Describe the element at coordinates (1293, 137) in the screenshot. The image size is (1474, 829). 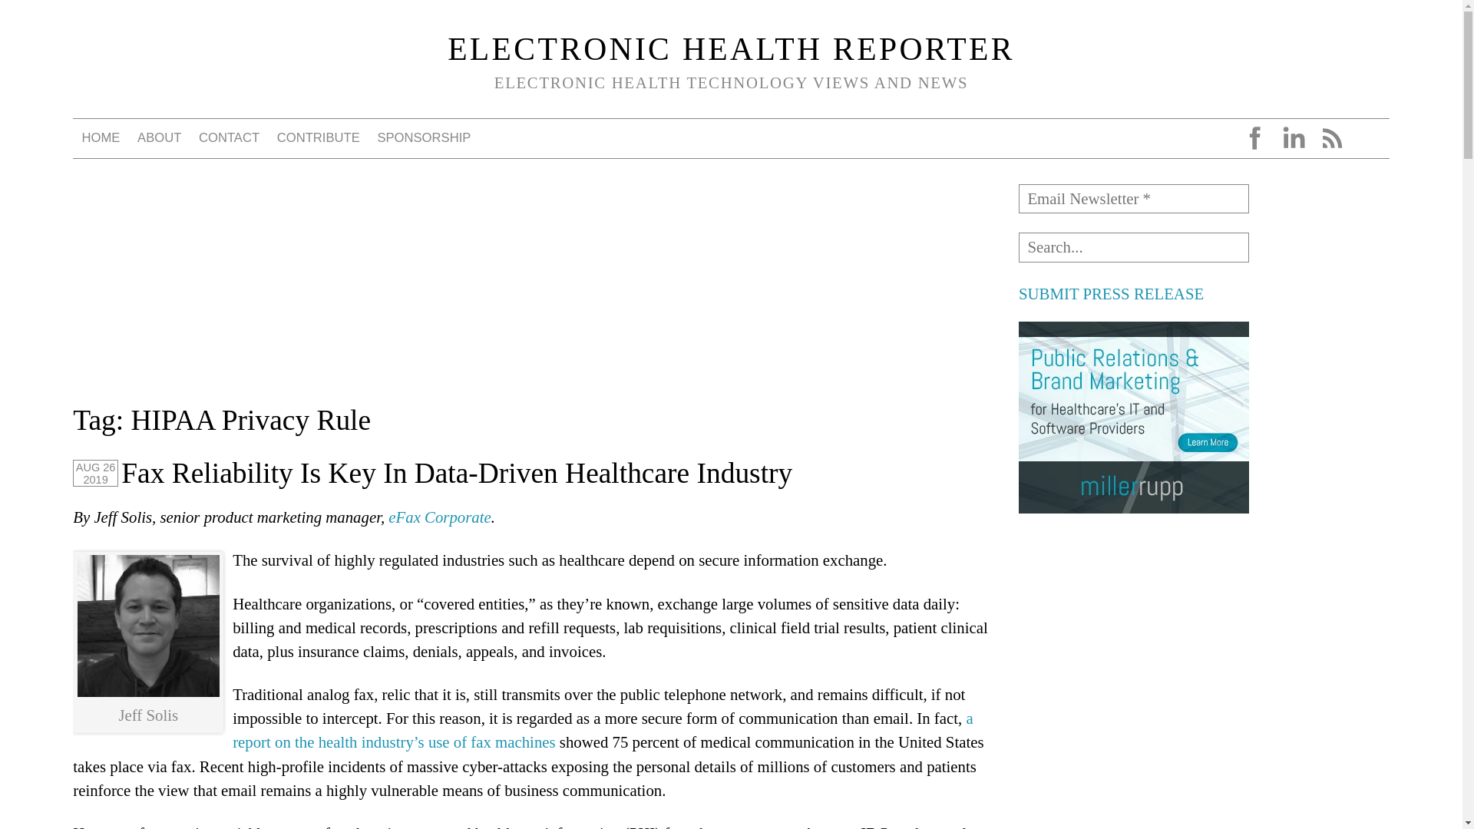
I see `LINKEDIN` at that location.